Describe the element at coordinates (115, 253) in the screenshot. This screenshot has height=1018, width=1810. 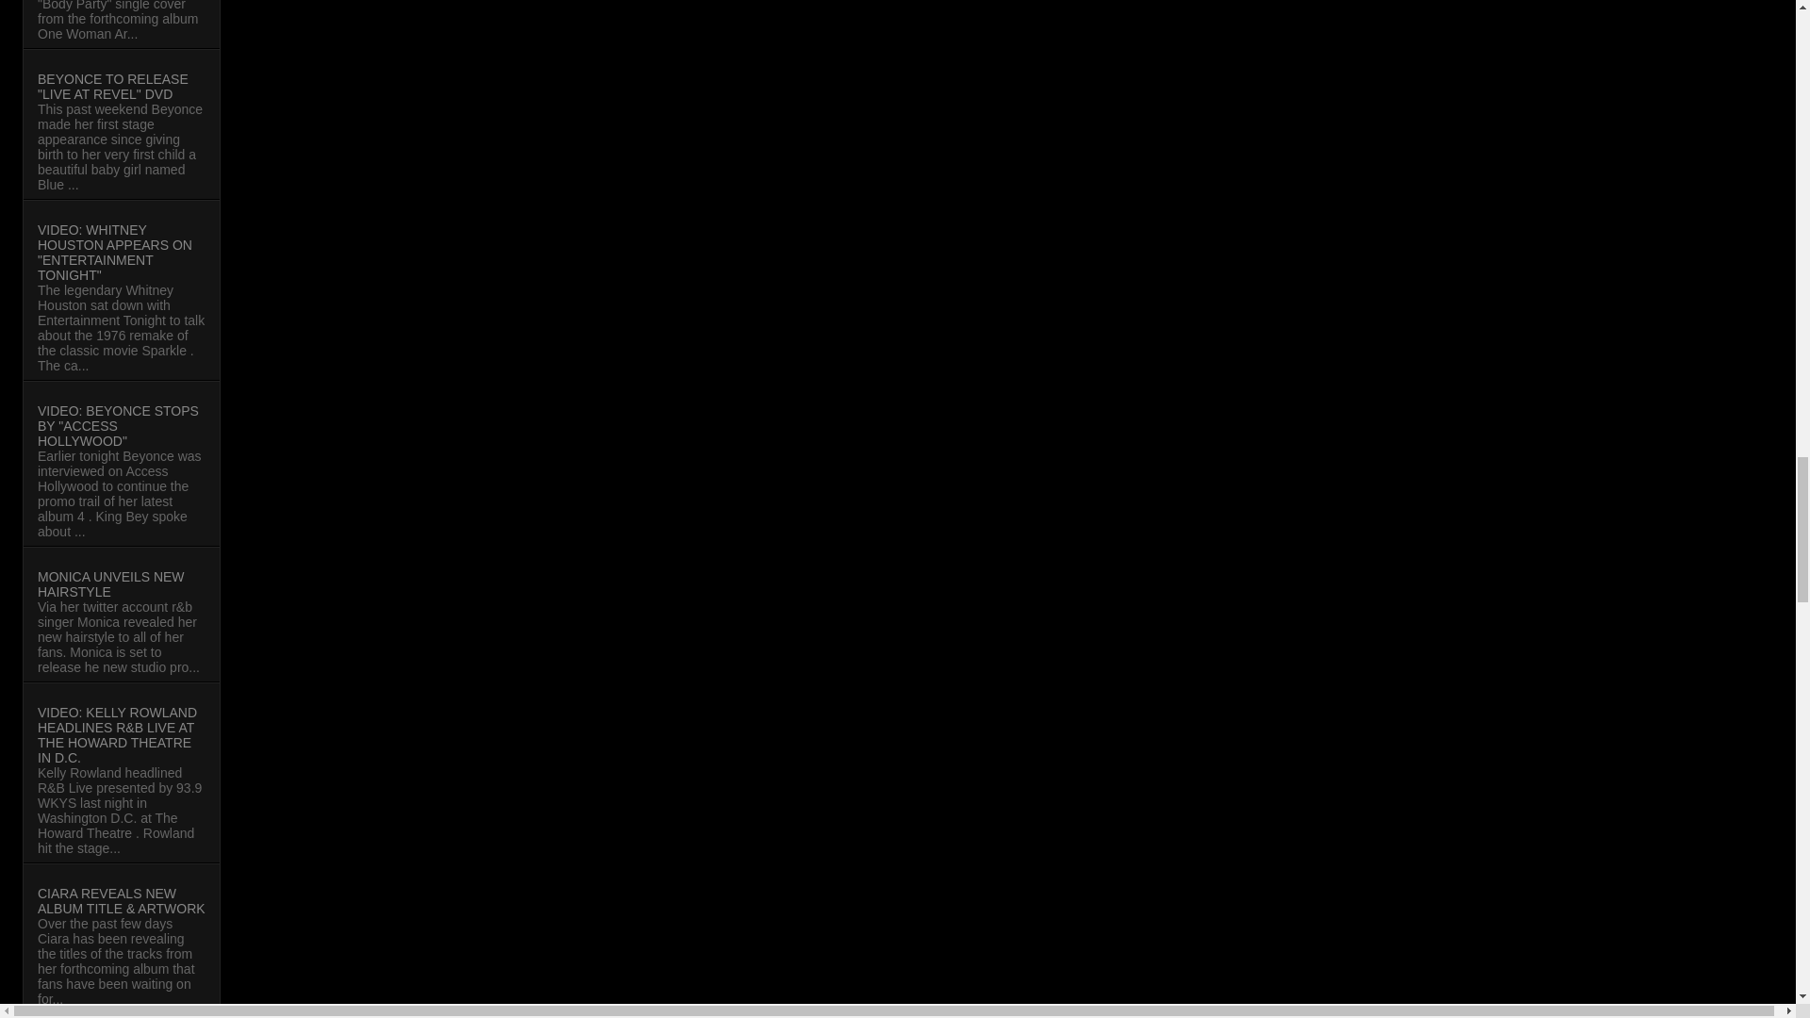
I see `VIDEO: WHITNEY HOUSTON APPEARS ON "ENTERTAINMENT TONIGHT"` at that location.